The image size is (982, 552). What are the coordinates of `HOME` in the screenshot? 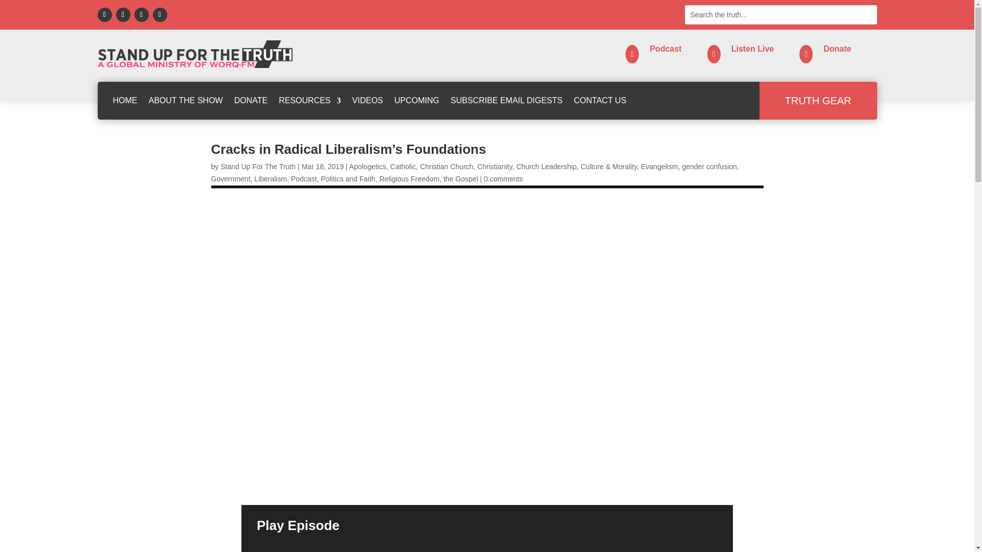 It's located at (125, 100).